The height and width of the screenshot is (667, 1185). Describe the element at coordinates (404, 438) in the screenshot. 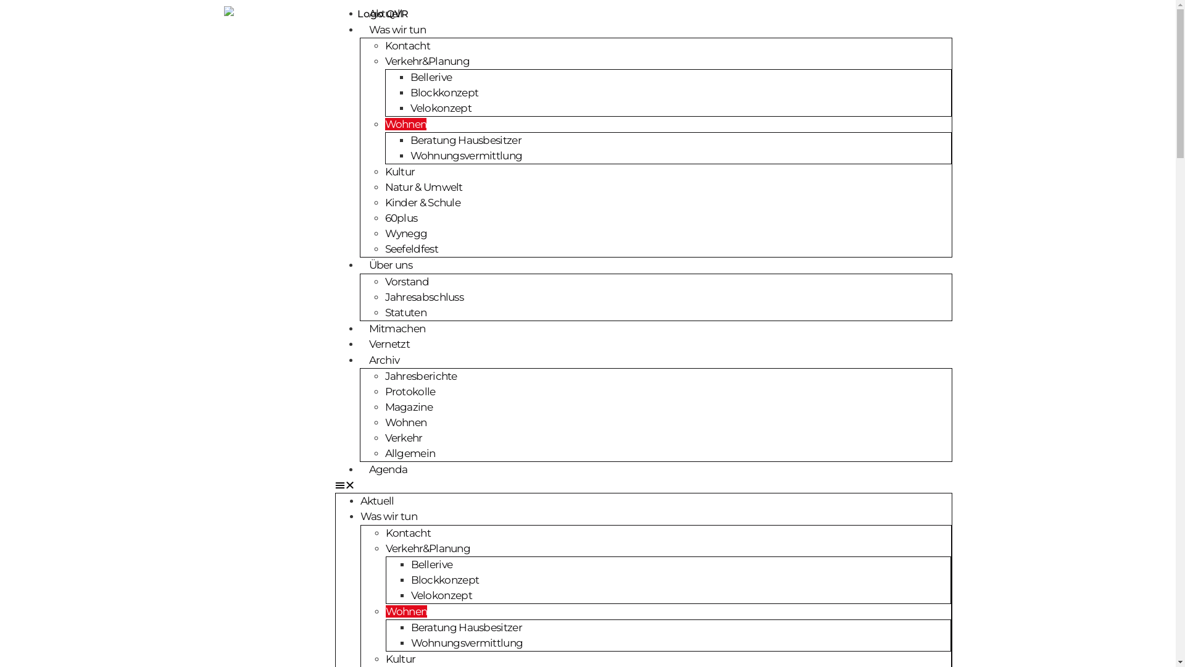

I see `Verkehr` at that location.